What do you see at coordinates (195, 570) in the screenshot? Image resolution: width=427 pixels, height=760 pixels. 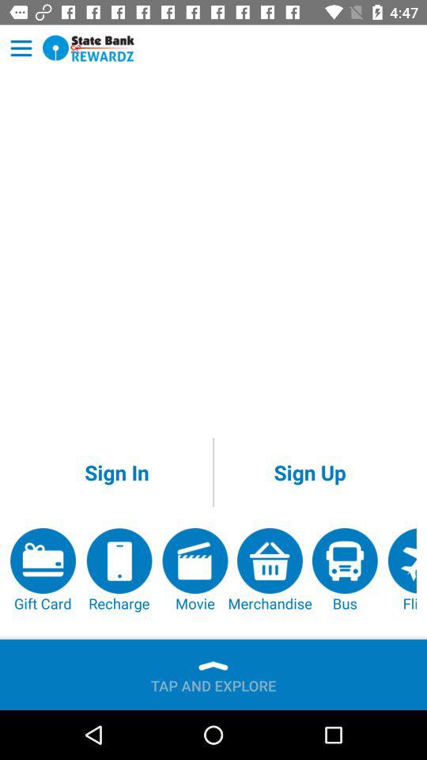 I see `flip until the movie` at bounding box center [195, 570].